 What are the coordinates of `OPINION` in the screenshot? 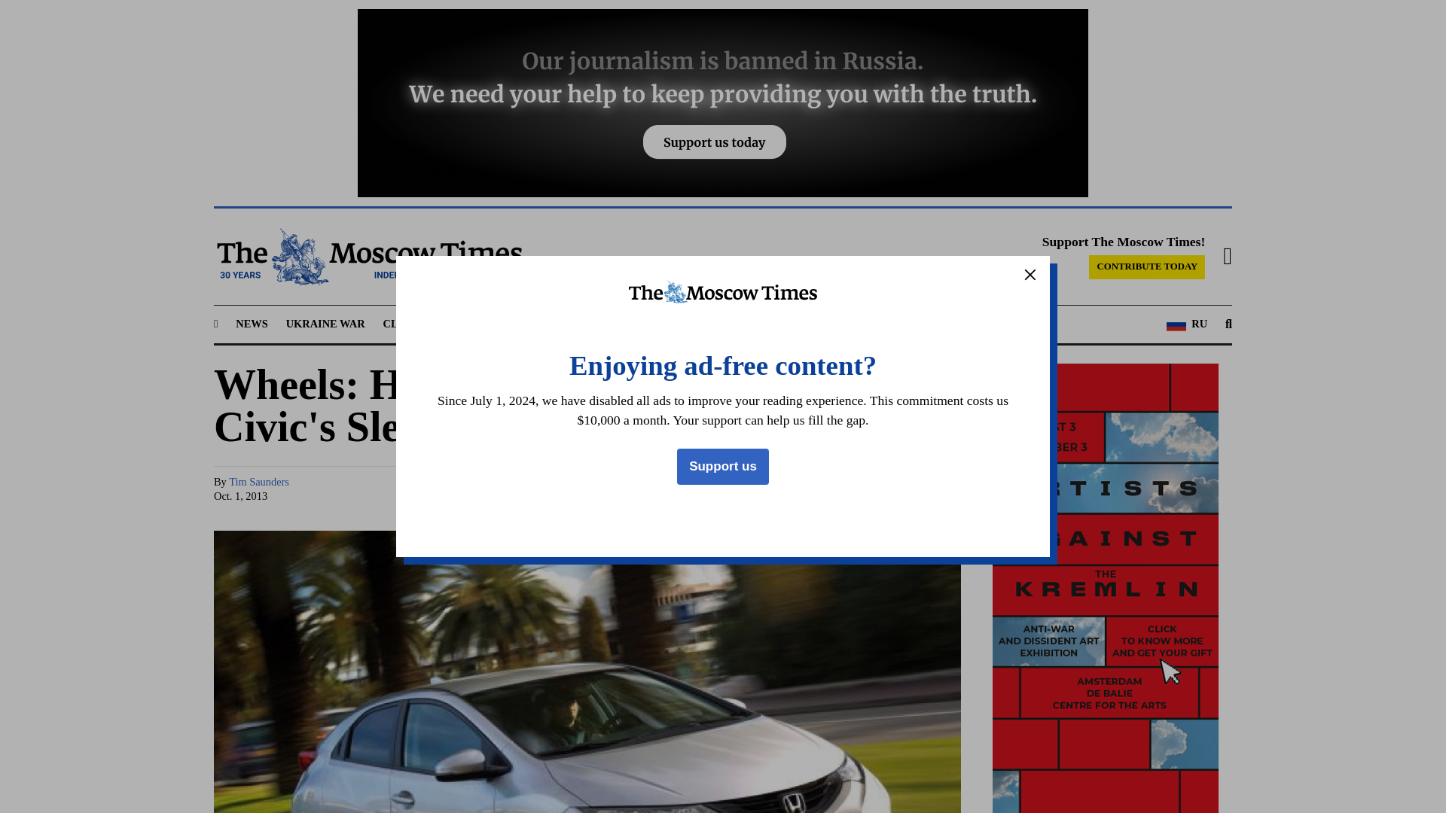 It's located at (703, 324).